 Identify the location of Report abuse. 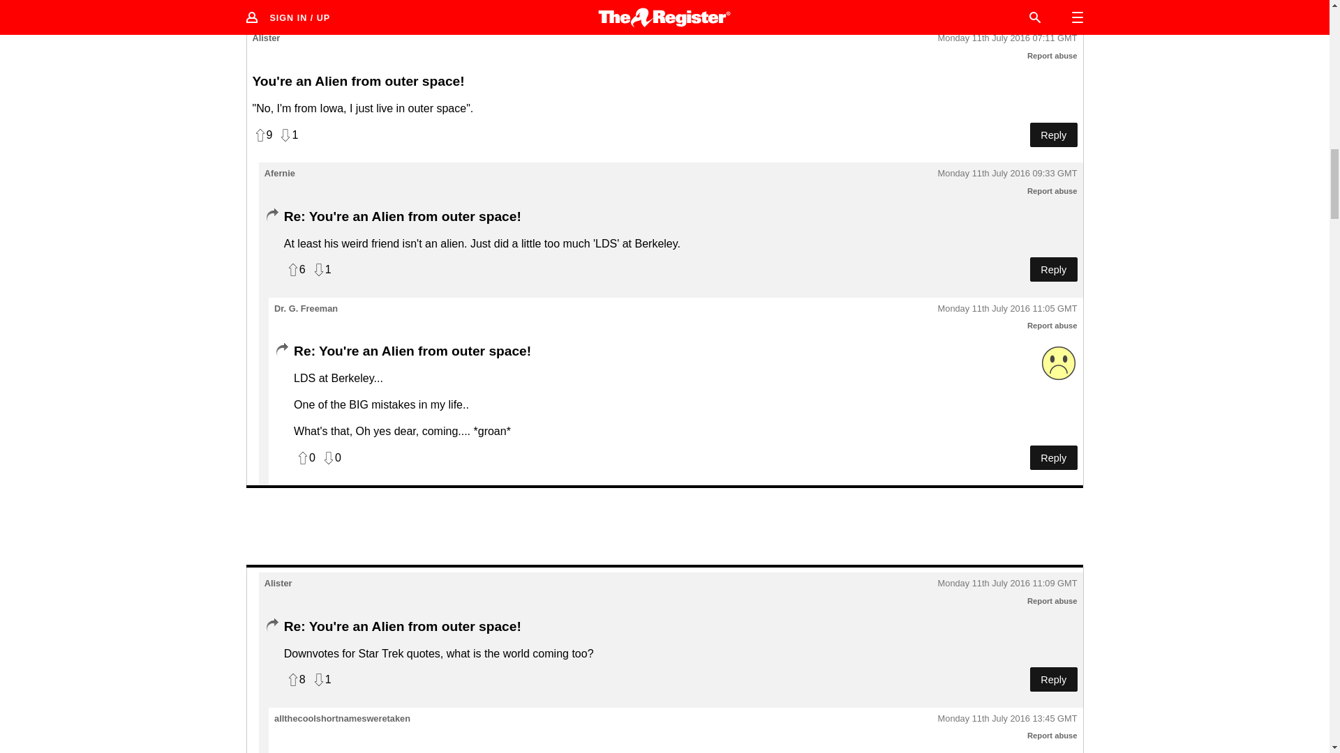
(1052, 601).